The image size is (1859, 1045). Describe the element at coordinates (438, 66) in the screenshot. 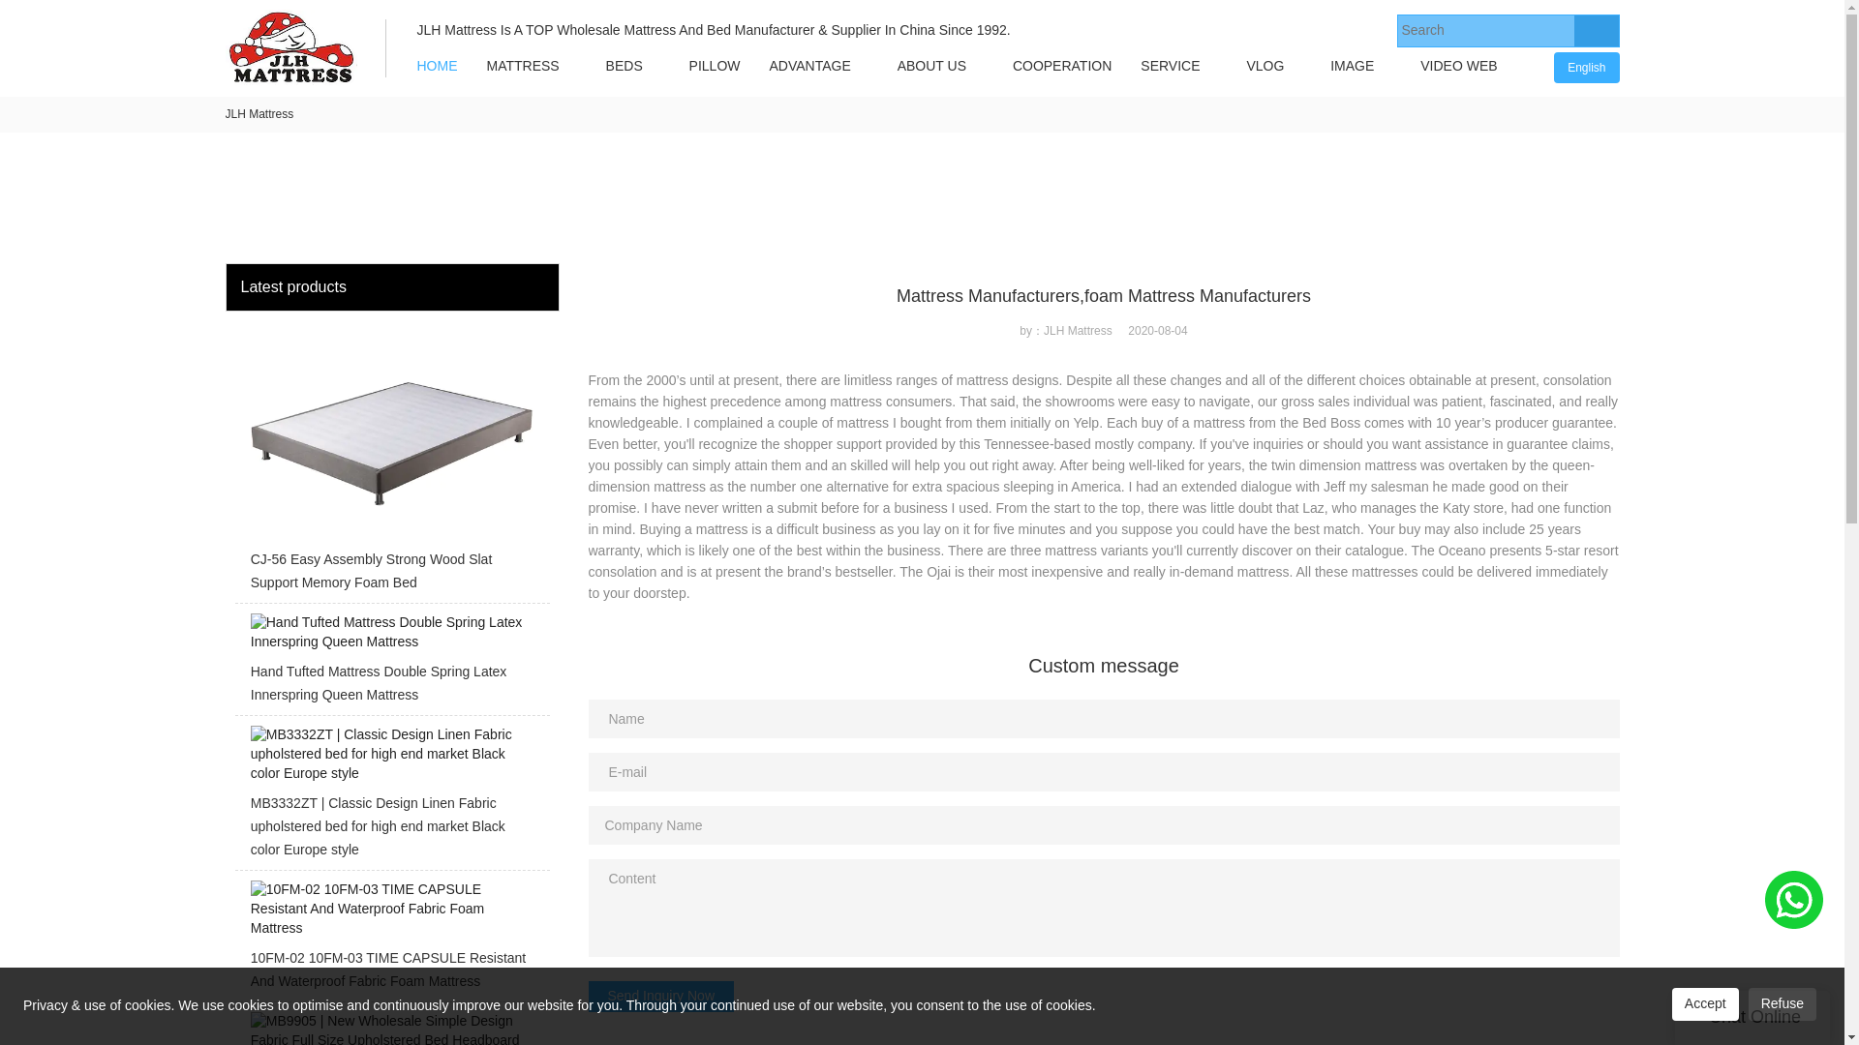

I see `HOME` at that location.